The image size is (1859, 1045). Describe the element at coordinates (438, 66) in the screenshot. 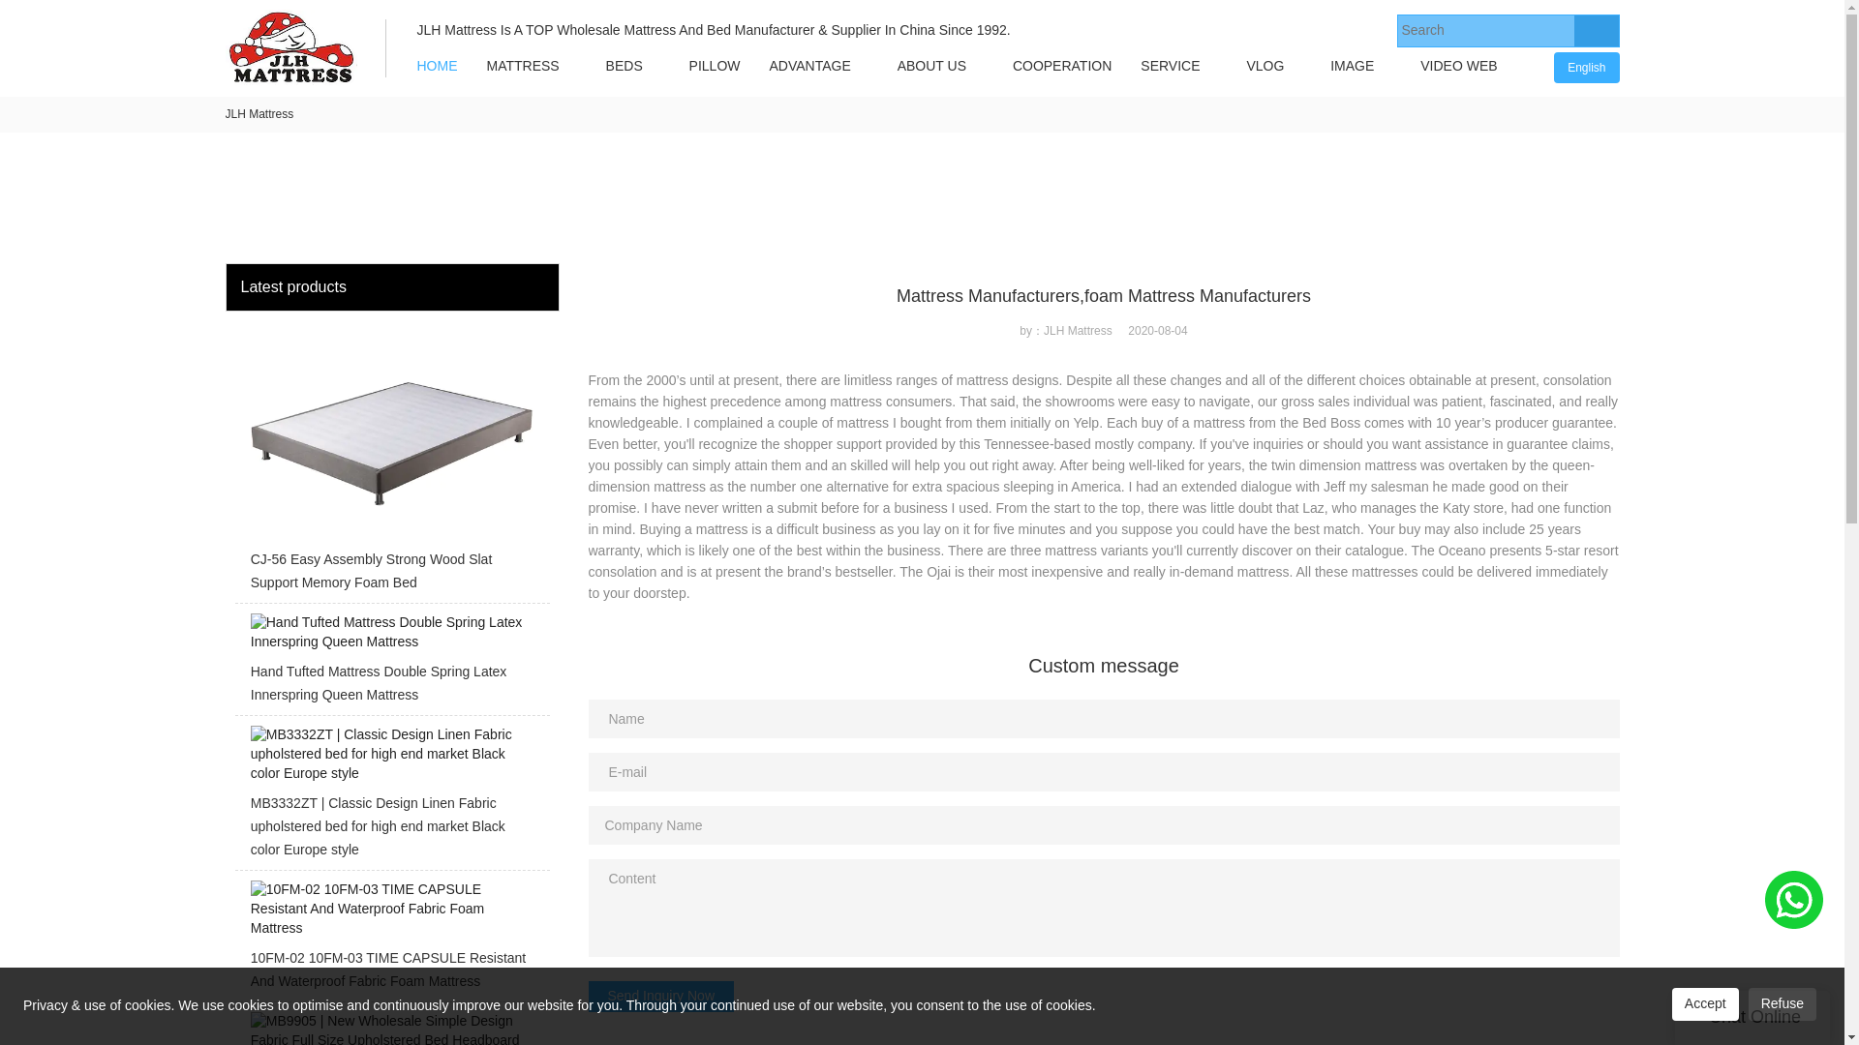

I see `HOME` at that location.